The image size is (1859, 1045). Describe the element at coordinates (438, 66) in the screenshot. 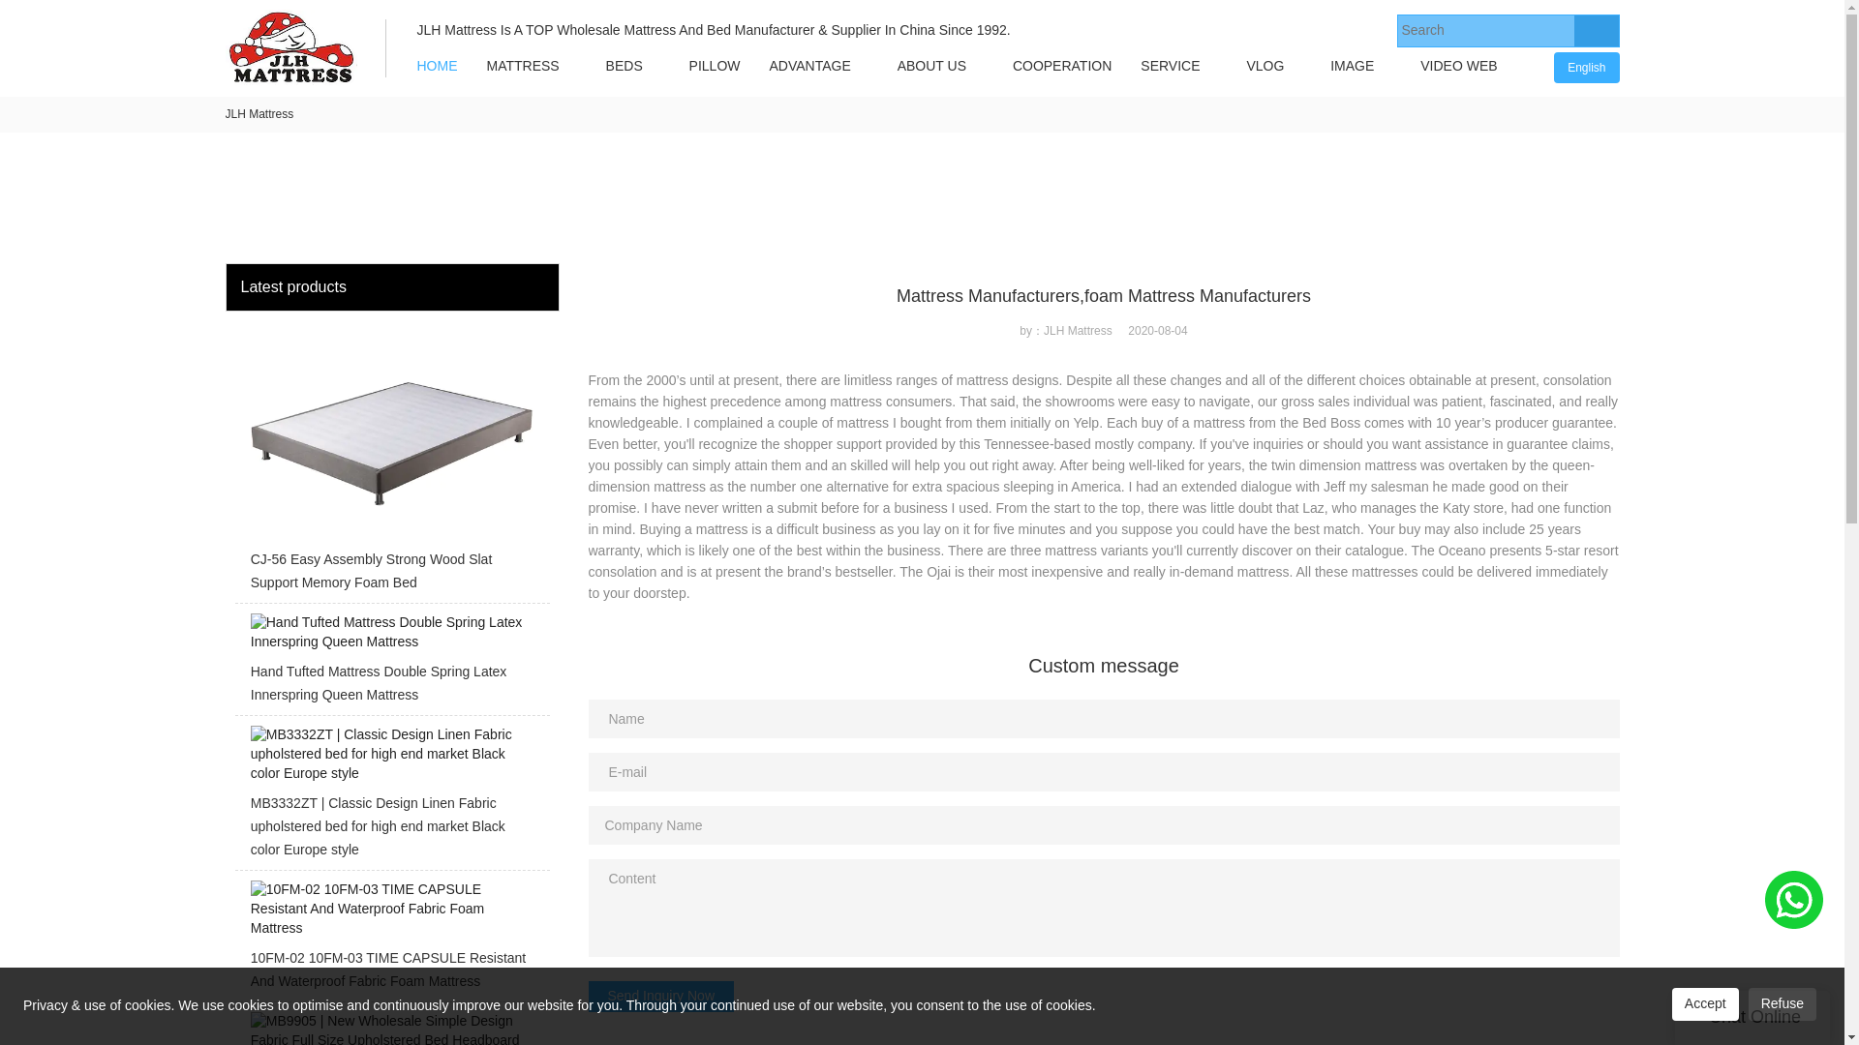

I see `HOME` at that location.